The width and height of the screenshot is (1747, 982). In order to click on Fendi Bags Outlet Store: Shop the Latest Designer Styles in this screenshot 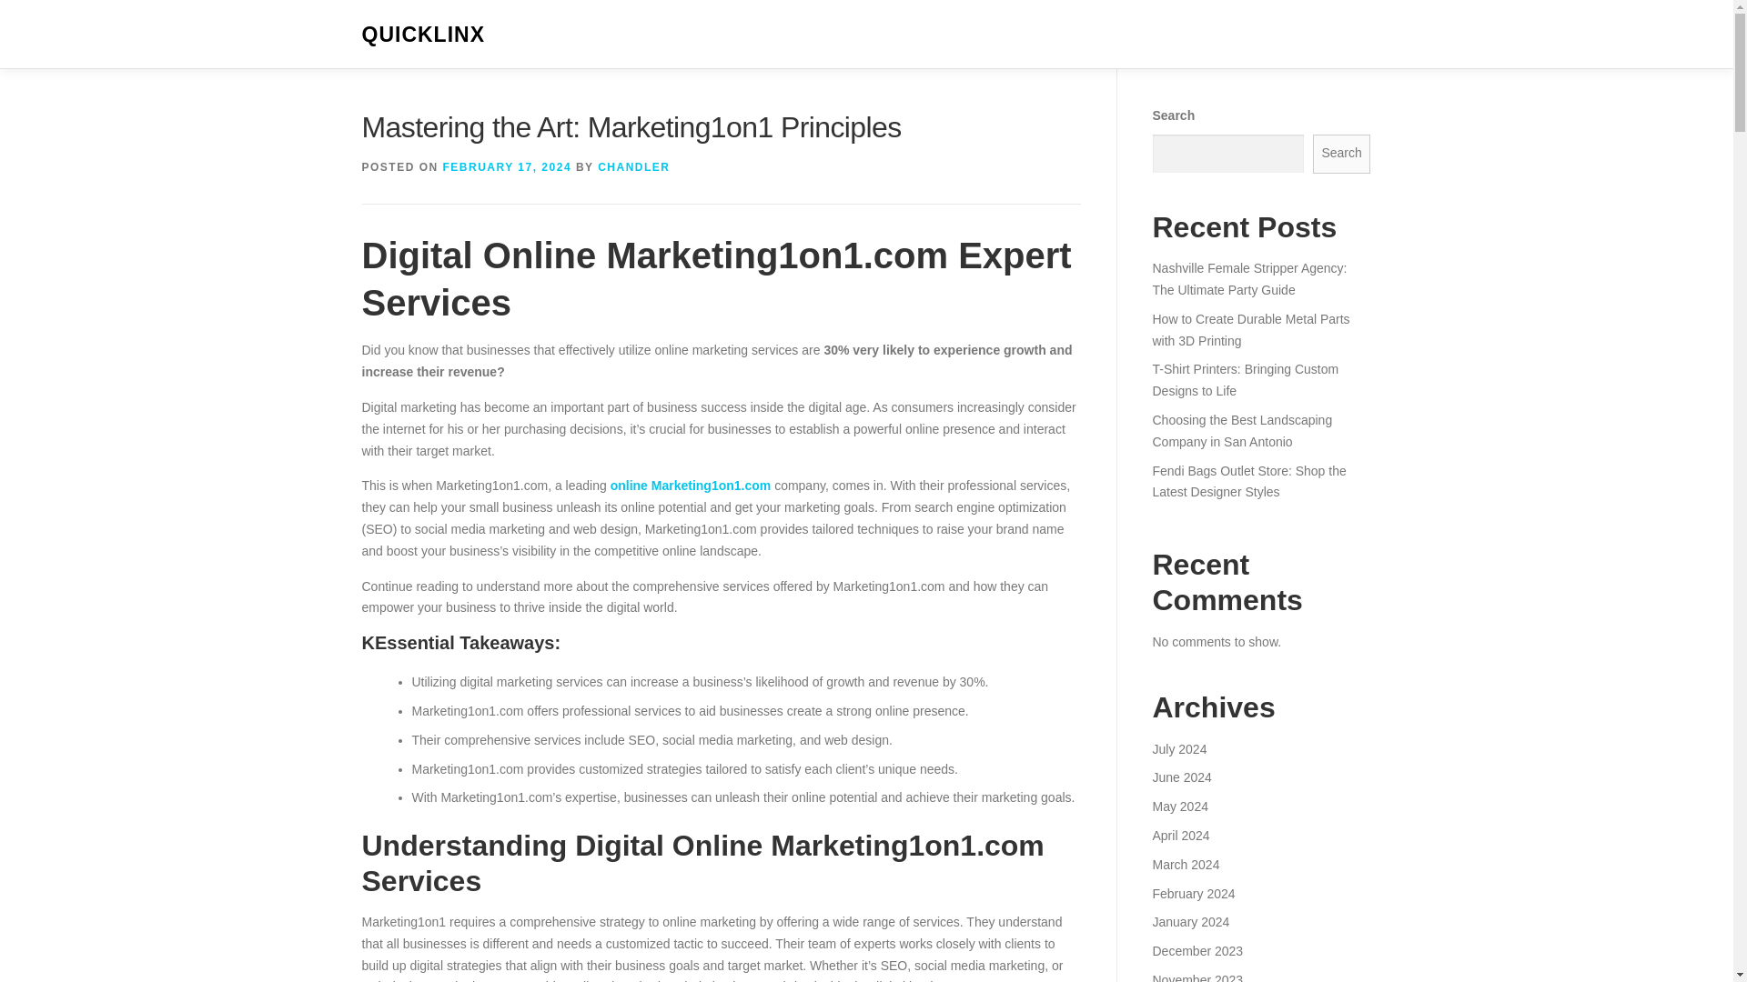, I will do `click(1248, 481)`.